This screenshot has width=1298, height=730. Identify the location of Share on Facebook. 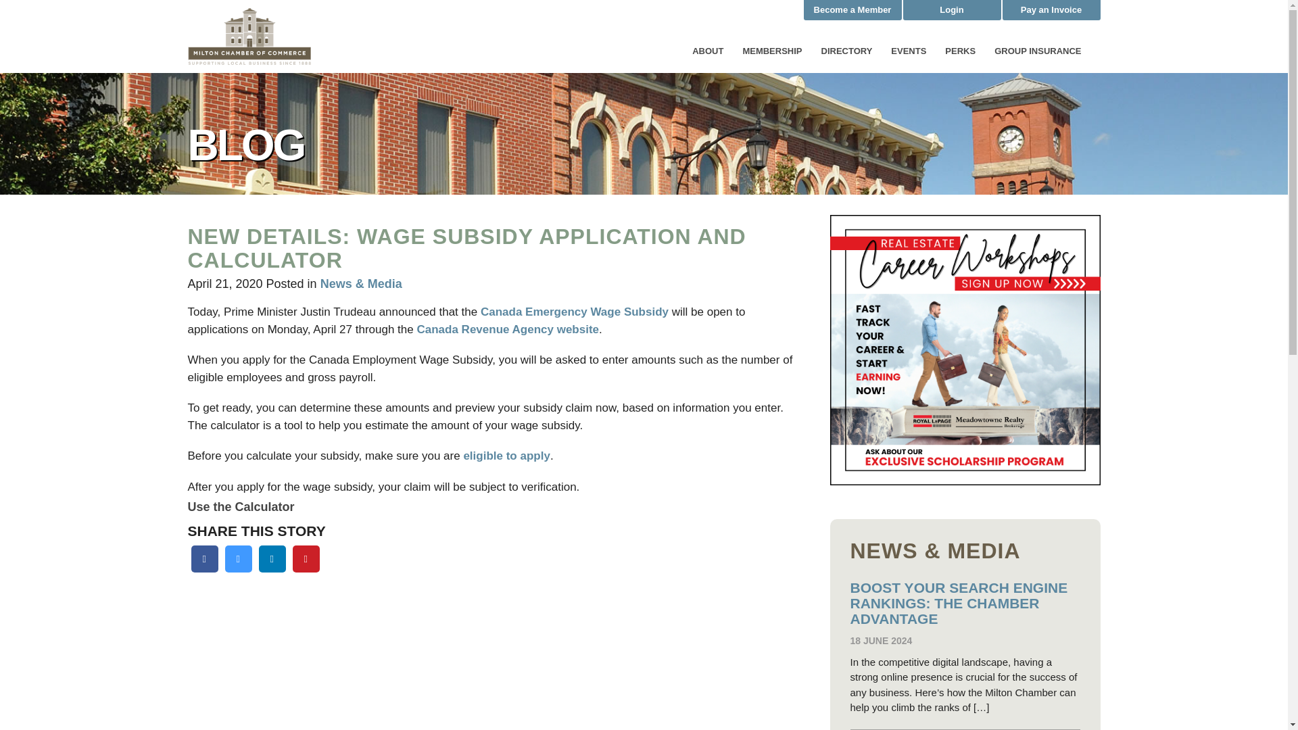
(204, 568).